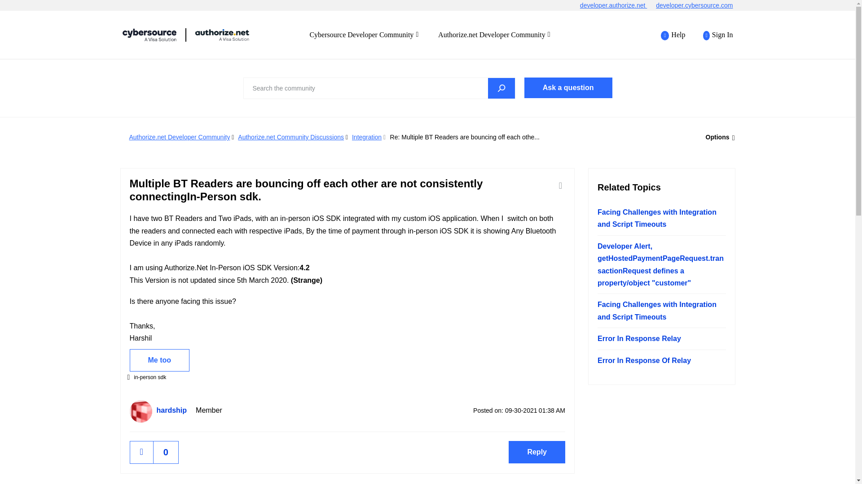 Image resolution: width=862 pixels, height=484 pixels. I want to click on Sign In, so click(713, 35).